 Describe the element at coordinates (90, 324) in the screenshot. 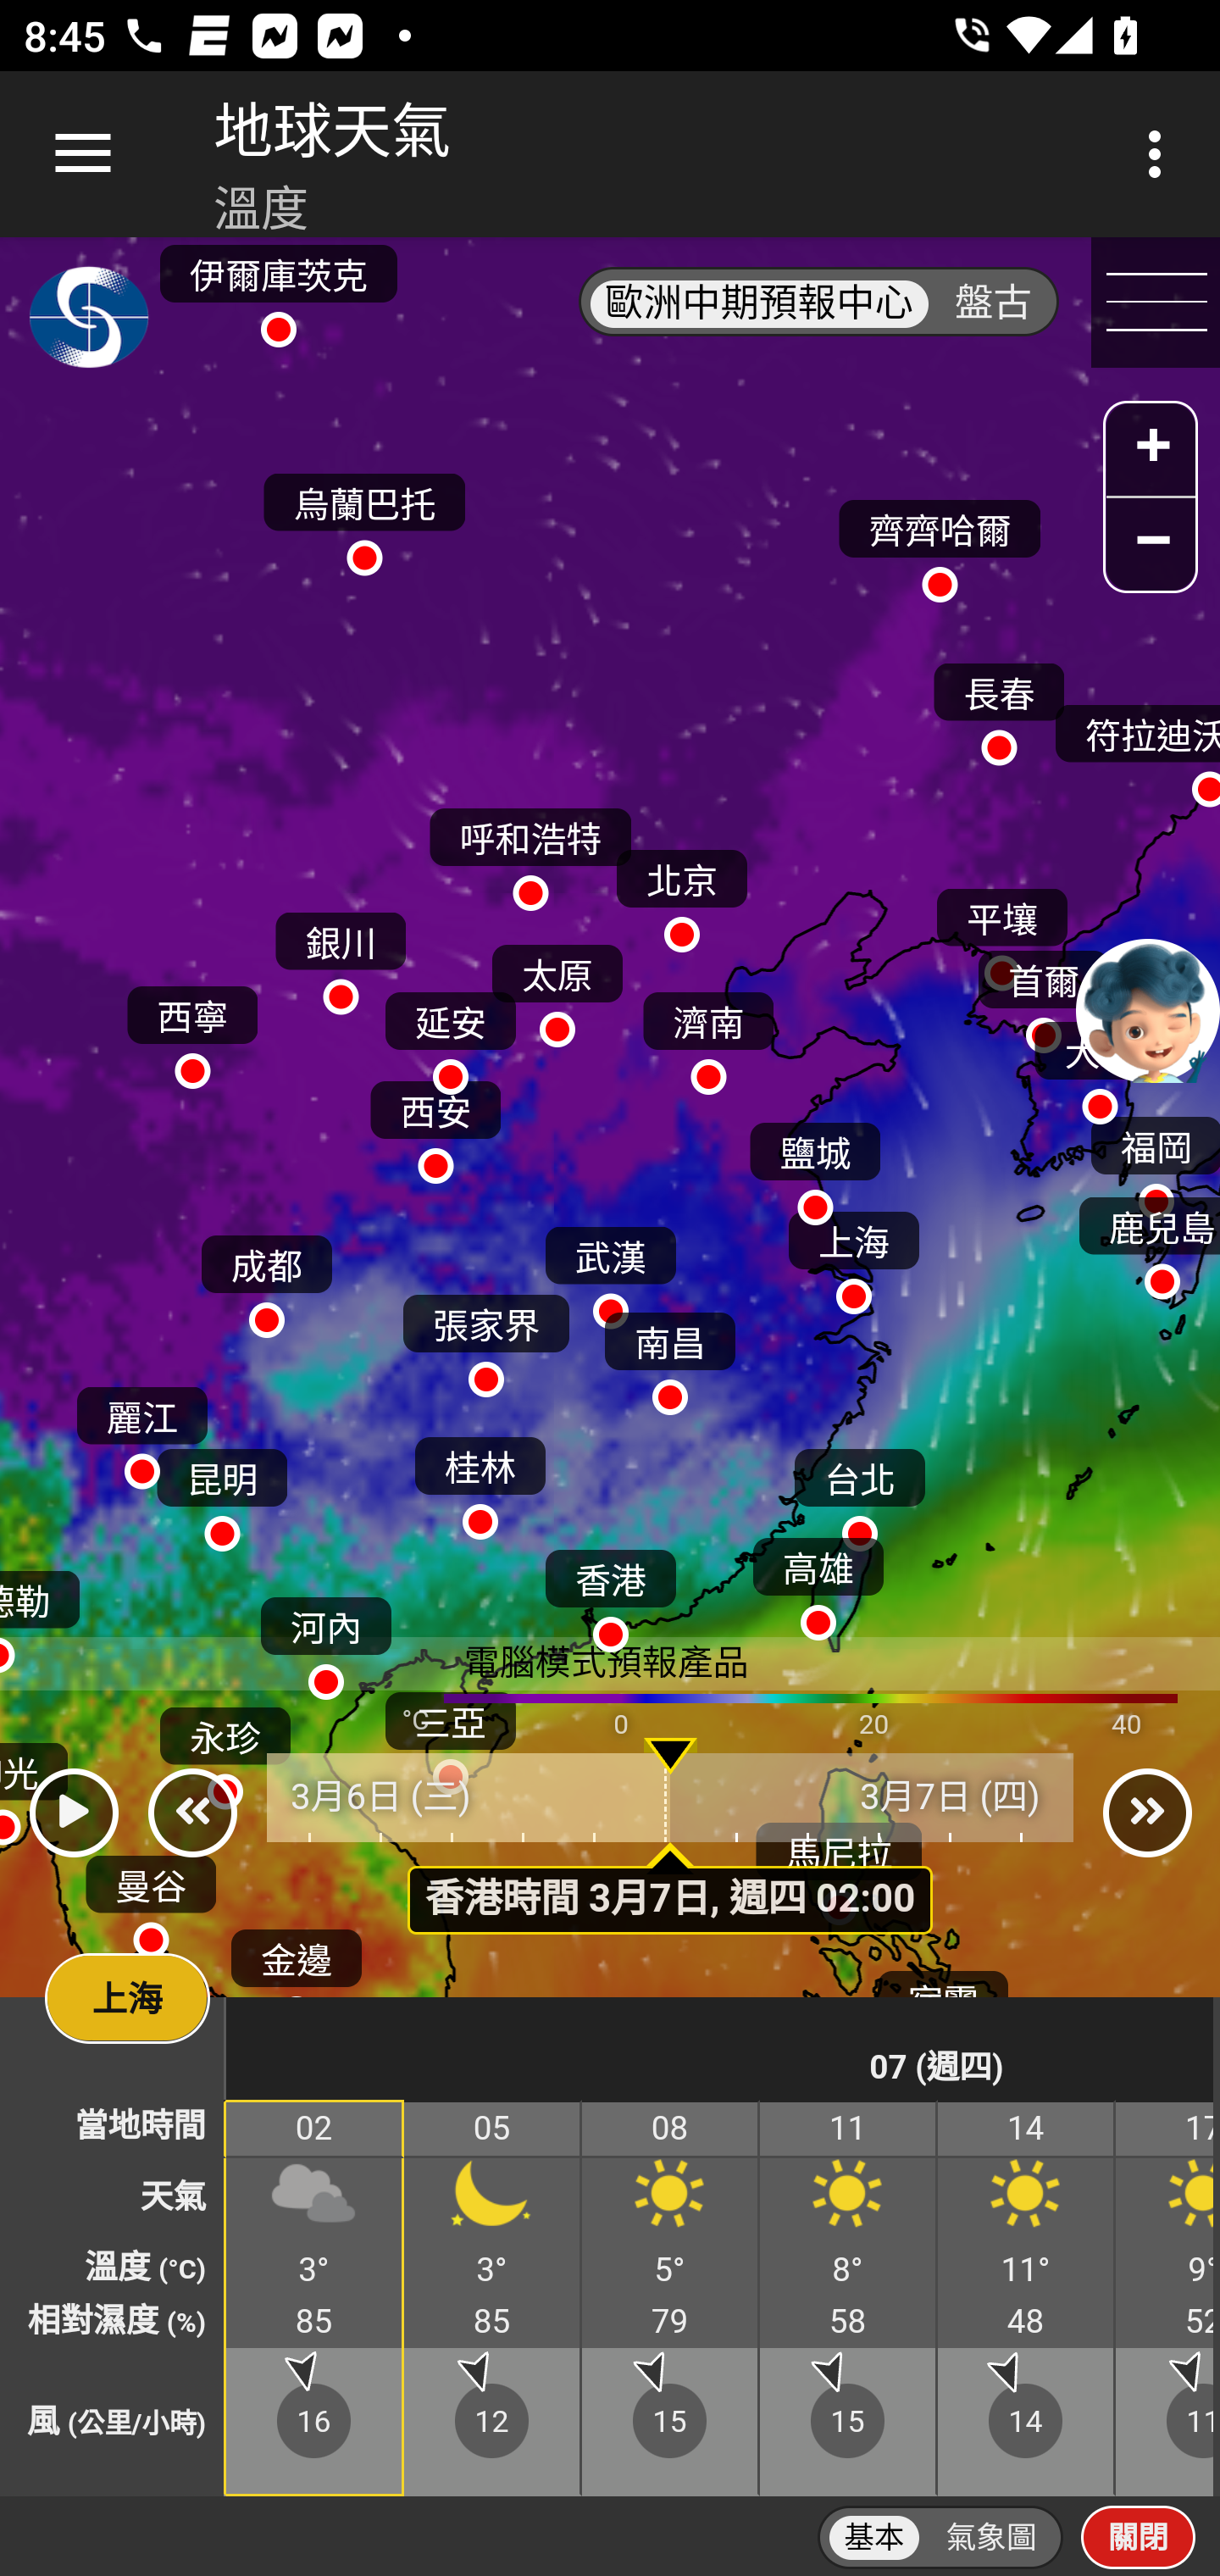

I see `香港天文台` at that location.